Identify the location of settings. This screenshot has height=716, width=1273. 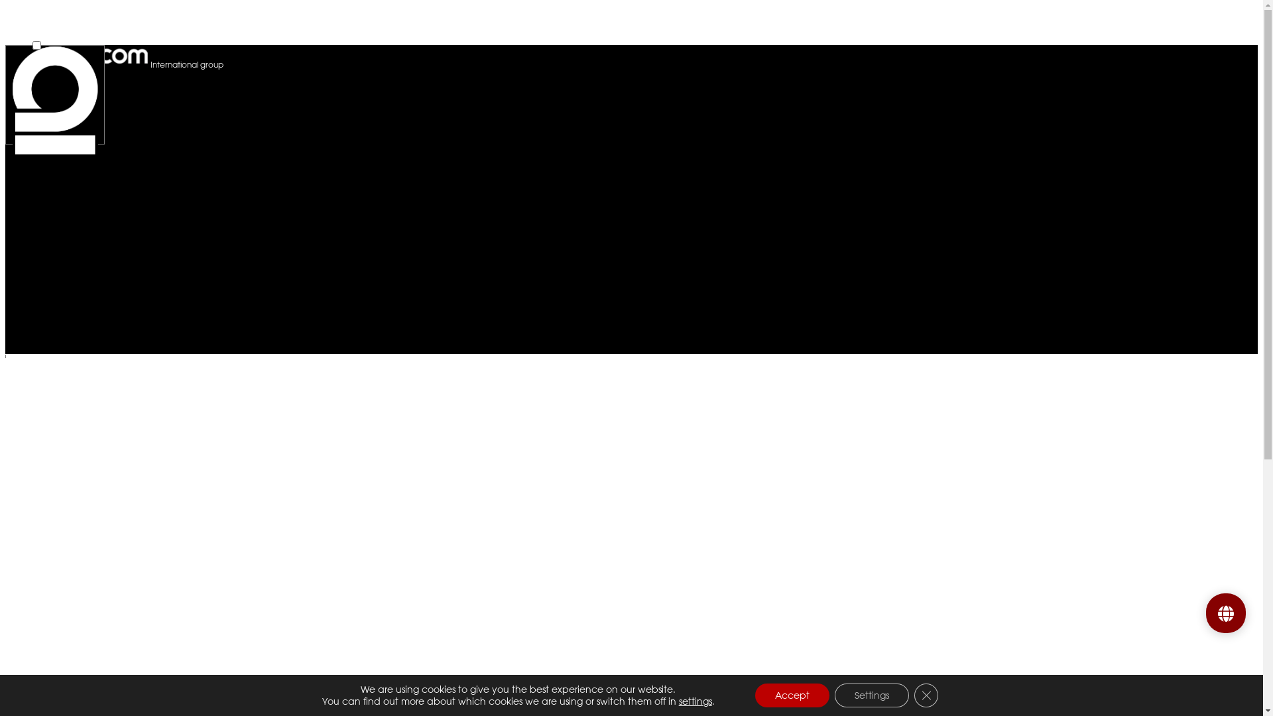
(696, 701).